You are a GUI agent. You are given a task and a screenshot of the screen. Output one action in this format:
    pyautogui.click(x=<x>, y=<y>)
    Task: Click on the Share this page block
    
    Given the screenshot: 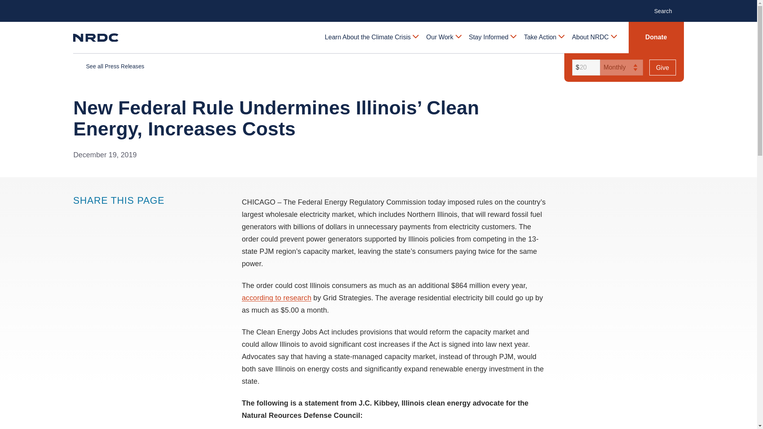 What is the action you would take?
    pyautogui.click(x=95, y=216)
    